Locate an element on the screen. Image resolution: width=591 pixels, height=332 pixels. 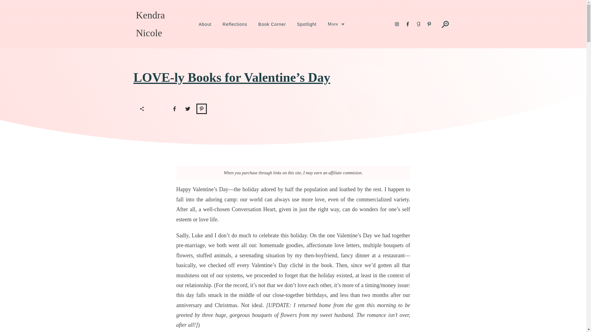
Kendra Nicole is located at coordinates (150, 24).